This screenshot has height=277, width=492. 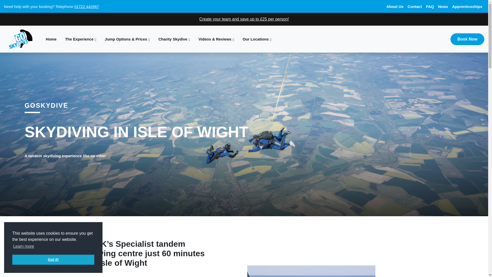 What do you see at coordinates (467, 39) in the screenshot?
I see `Book Now` at bounding box center [467, 39].